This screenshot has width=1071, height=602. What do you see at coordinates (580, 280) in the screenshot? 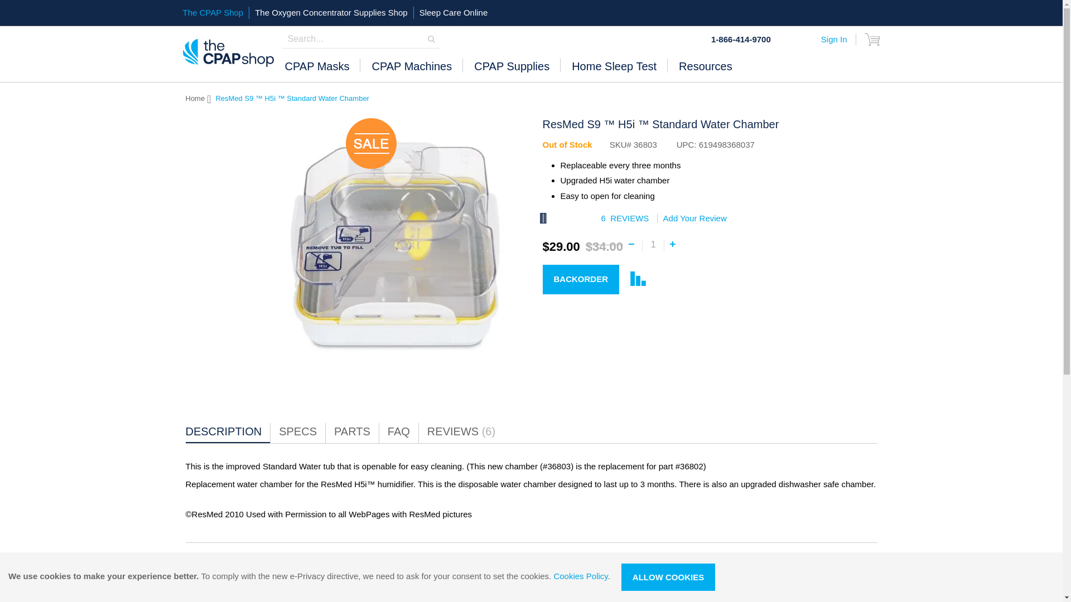
I see `Backorder` at bounding box center [580, 280].